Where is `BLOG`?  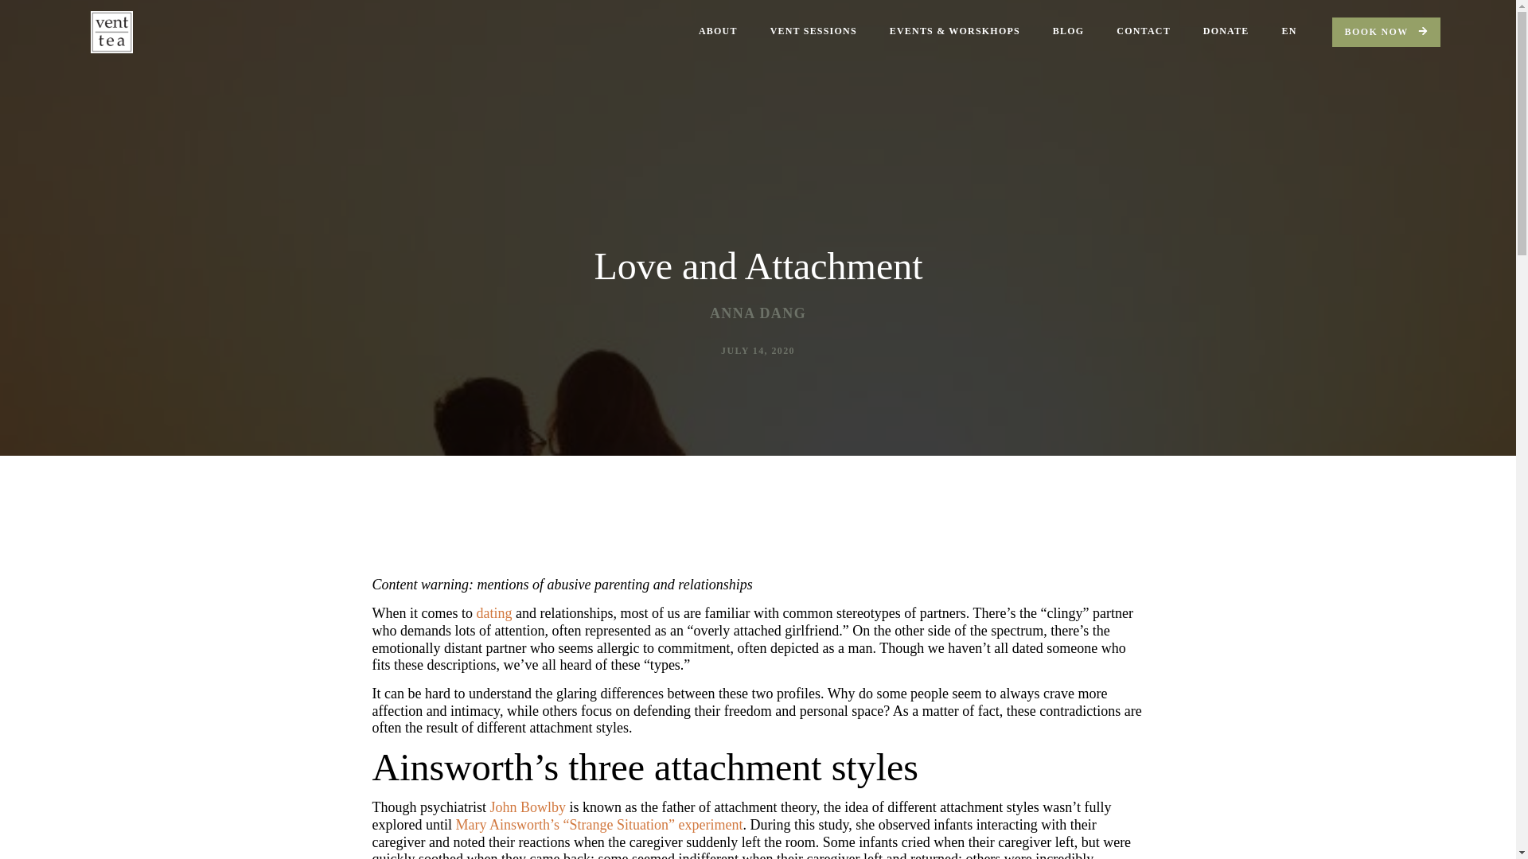
BLOG is located at coordinates (1068, 32).